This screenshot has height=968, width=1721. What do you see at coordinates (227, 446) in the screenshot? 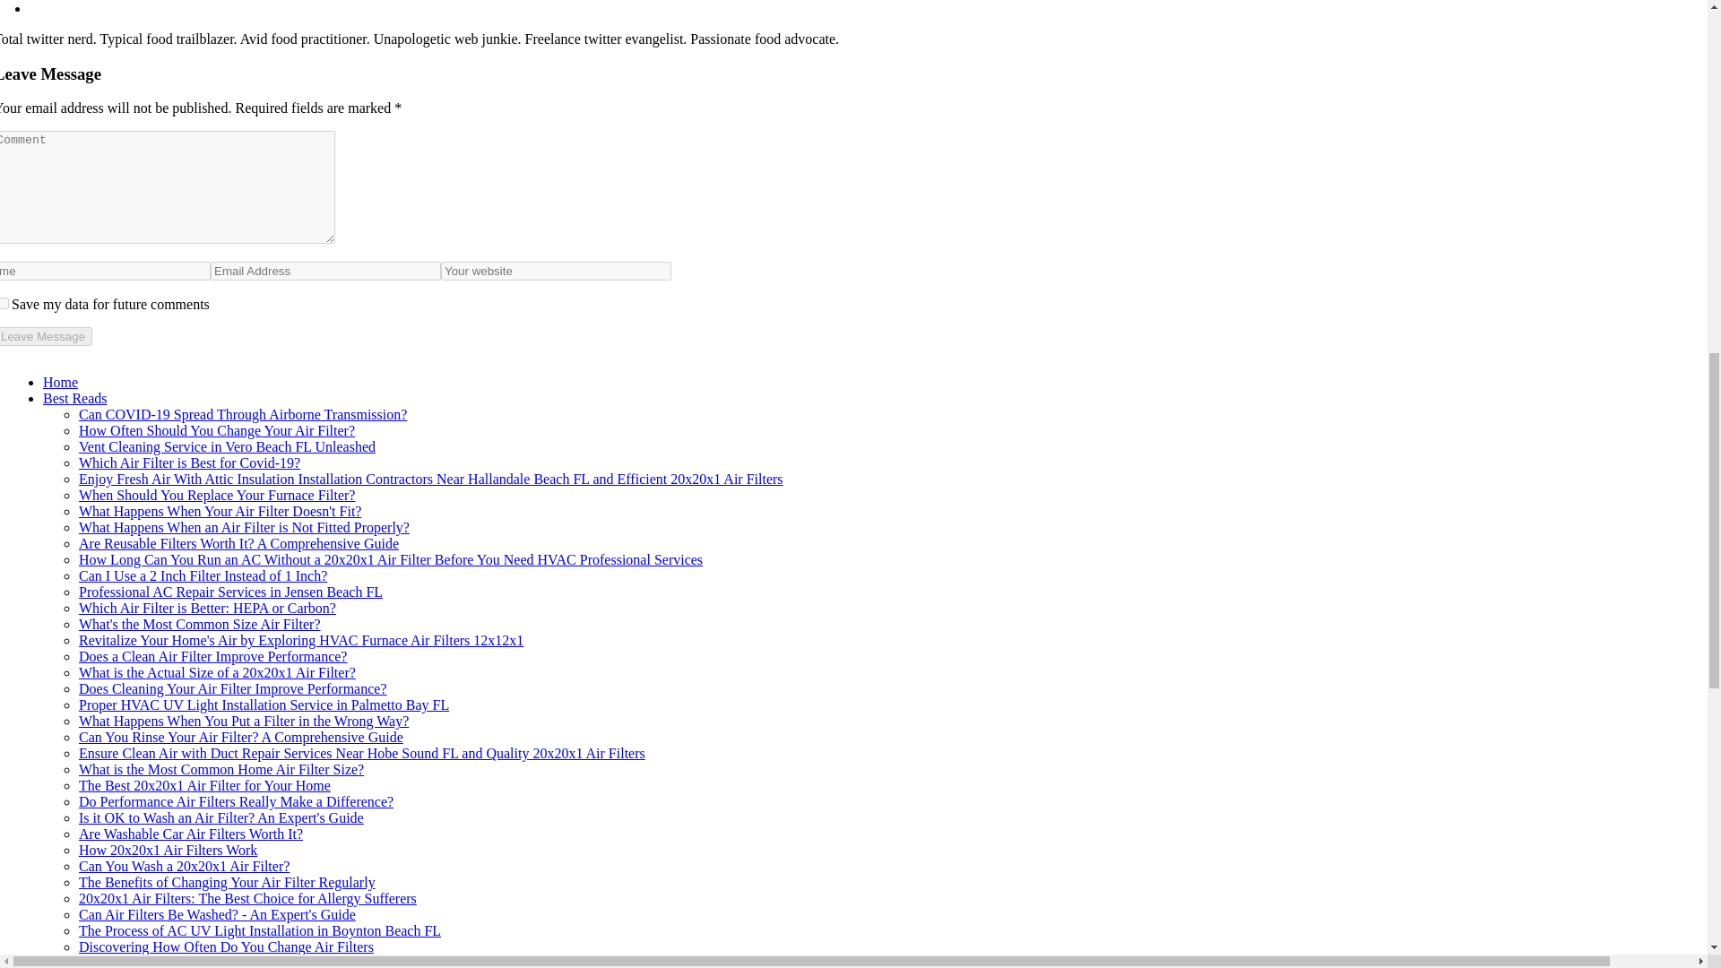
I see `Vent Cleaning Service in Vero Beach FL Unleashed` at bounding box center [227, 446].